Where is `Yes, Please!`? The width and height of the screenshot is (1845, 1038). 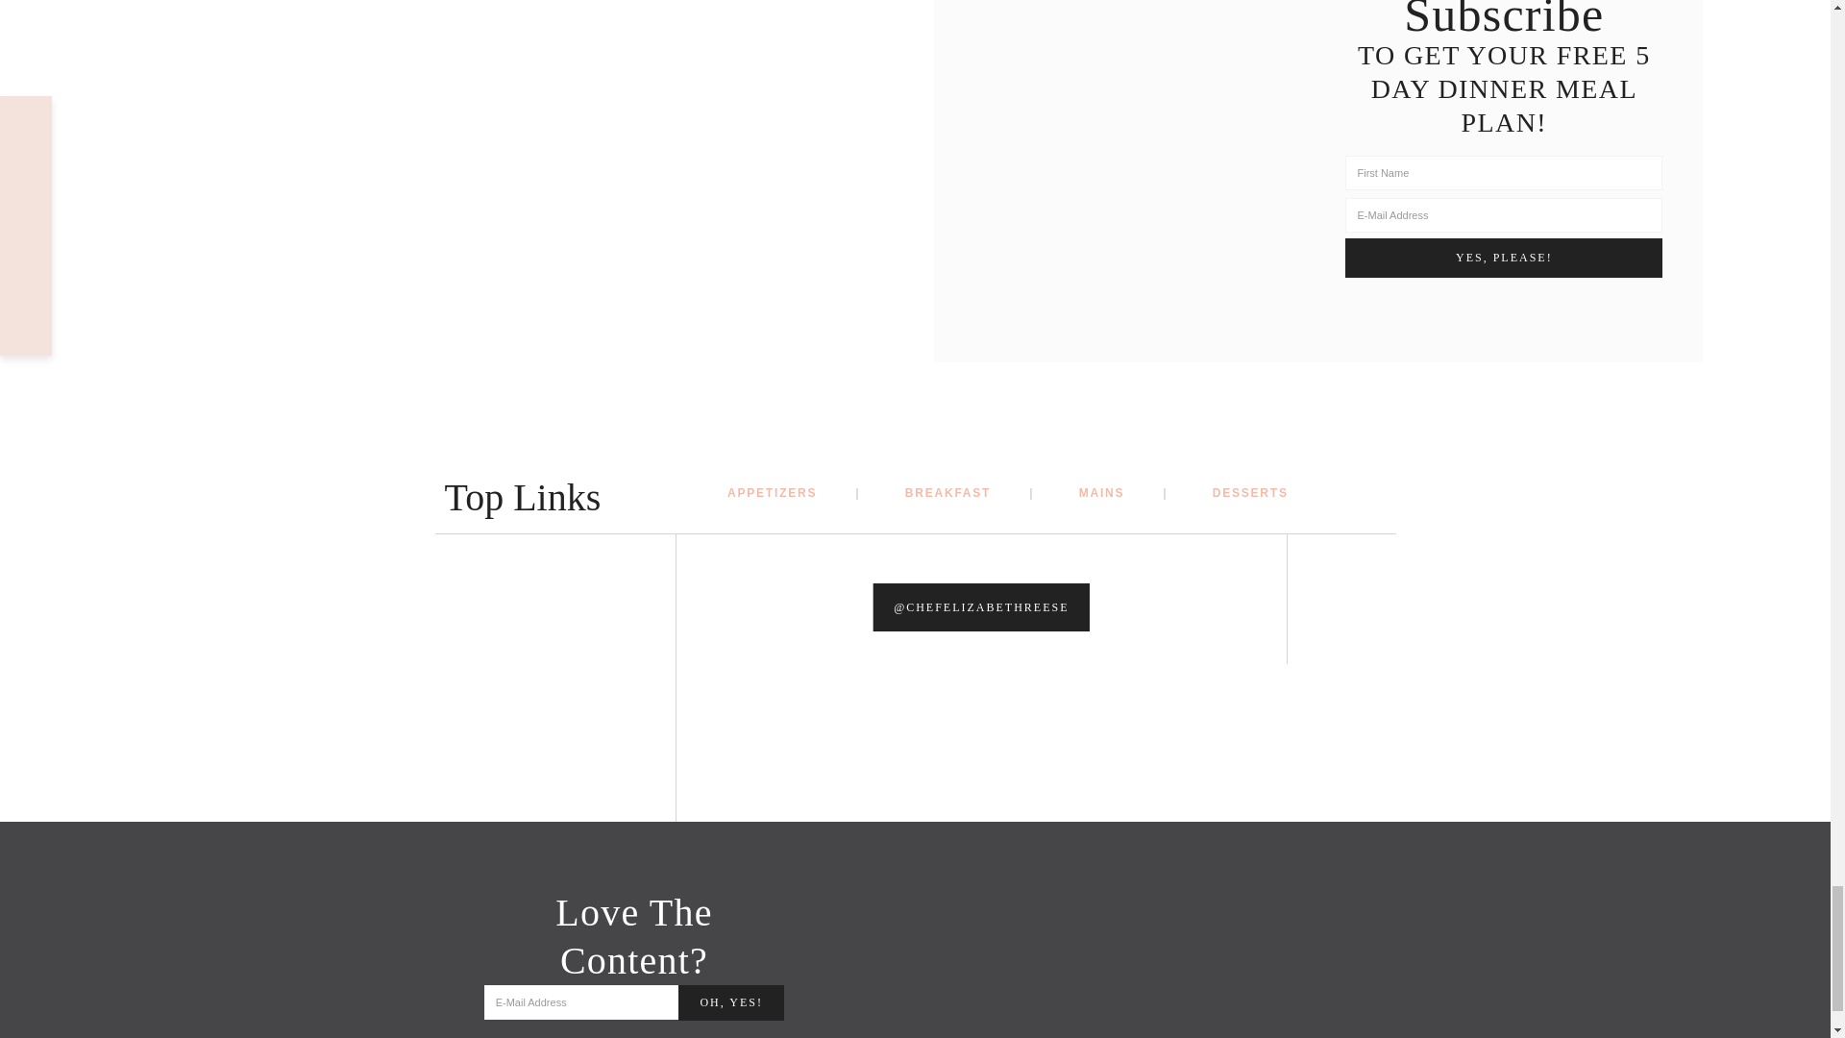 Yes, Please! is located at coordinates (1503, 258).